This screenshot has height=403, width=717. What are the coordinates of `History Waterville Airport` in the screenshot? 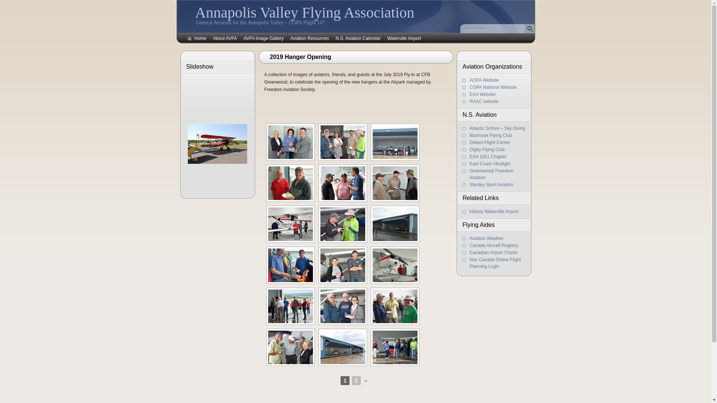 It's located at (494, 212).